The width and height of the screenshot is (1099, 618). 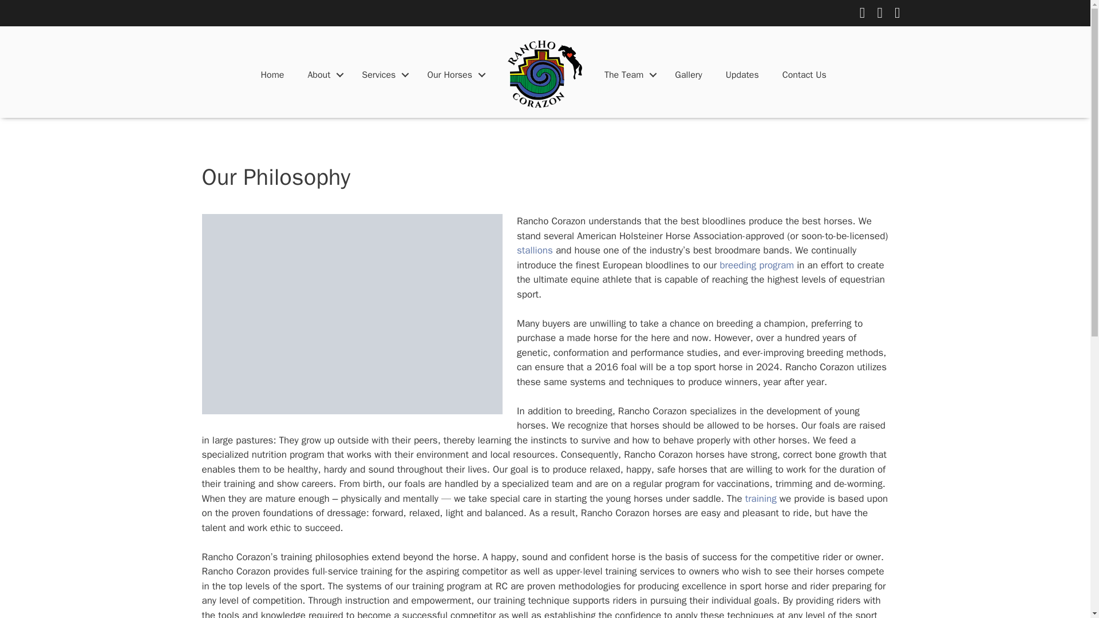 I want to click on Rancho Corazon, so click(x=545, y=74).